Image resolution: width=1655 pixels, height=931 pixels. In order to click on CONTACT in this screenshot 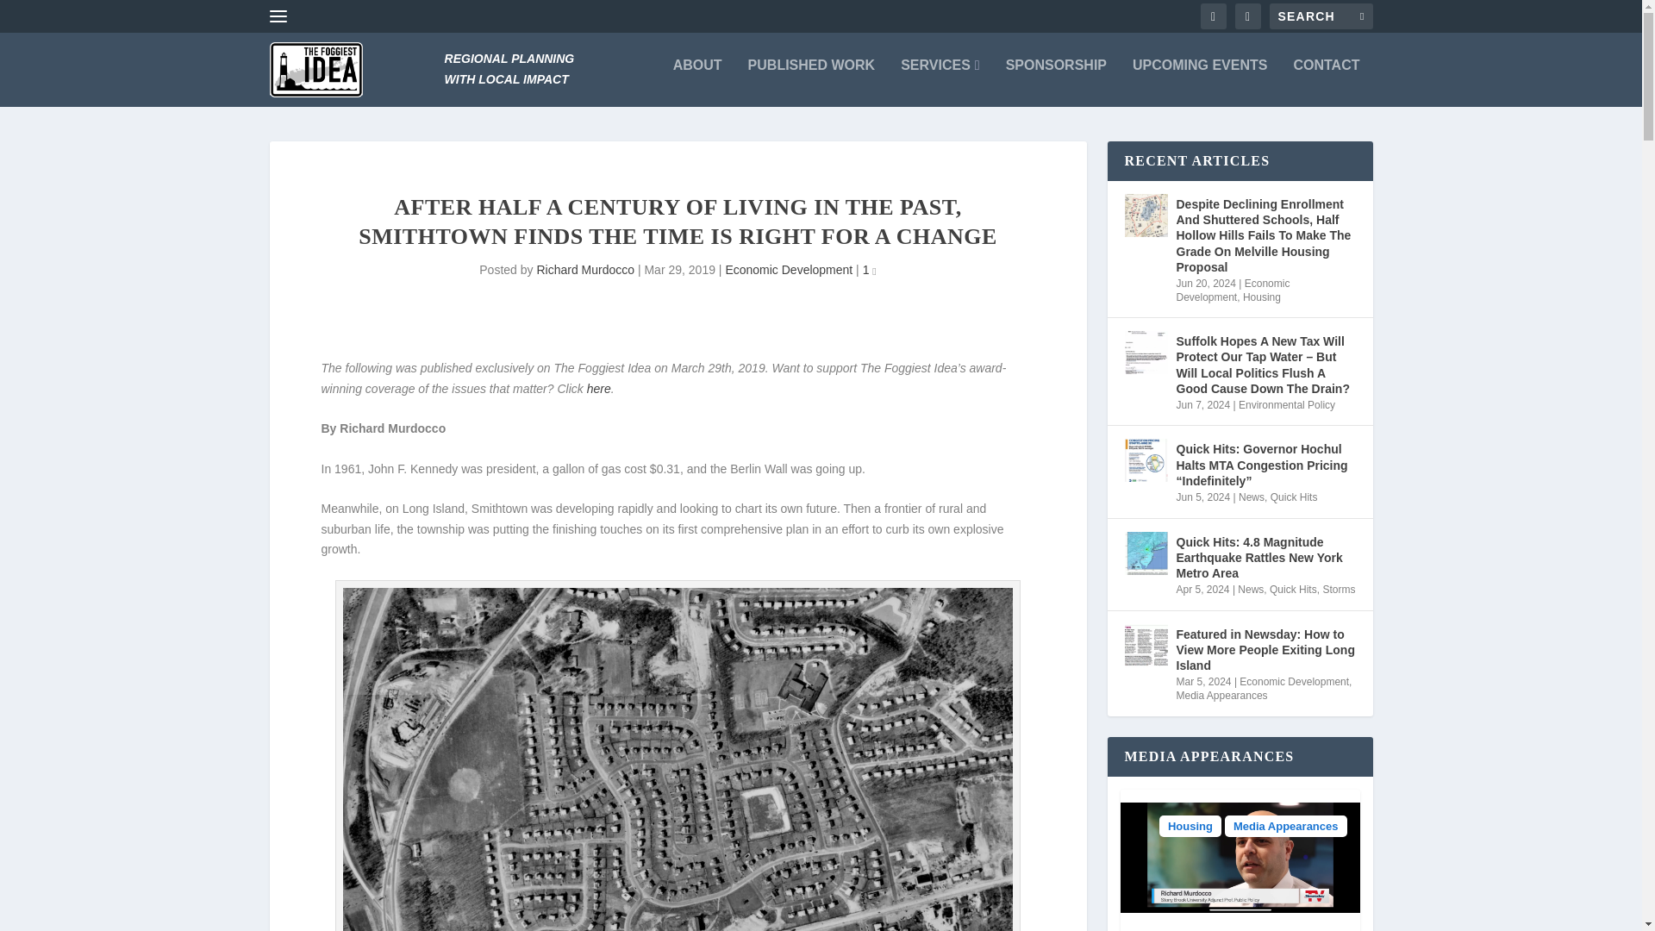, I will do `click(1326, 69)`.